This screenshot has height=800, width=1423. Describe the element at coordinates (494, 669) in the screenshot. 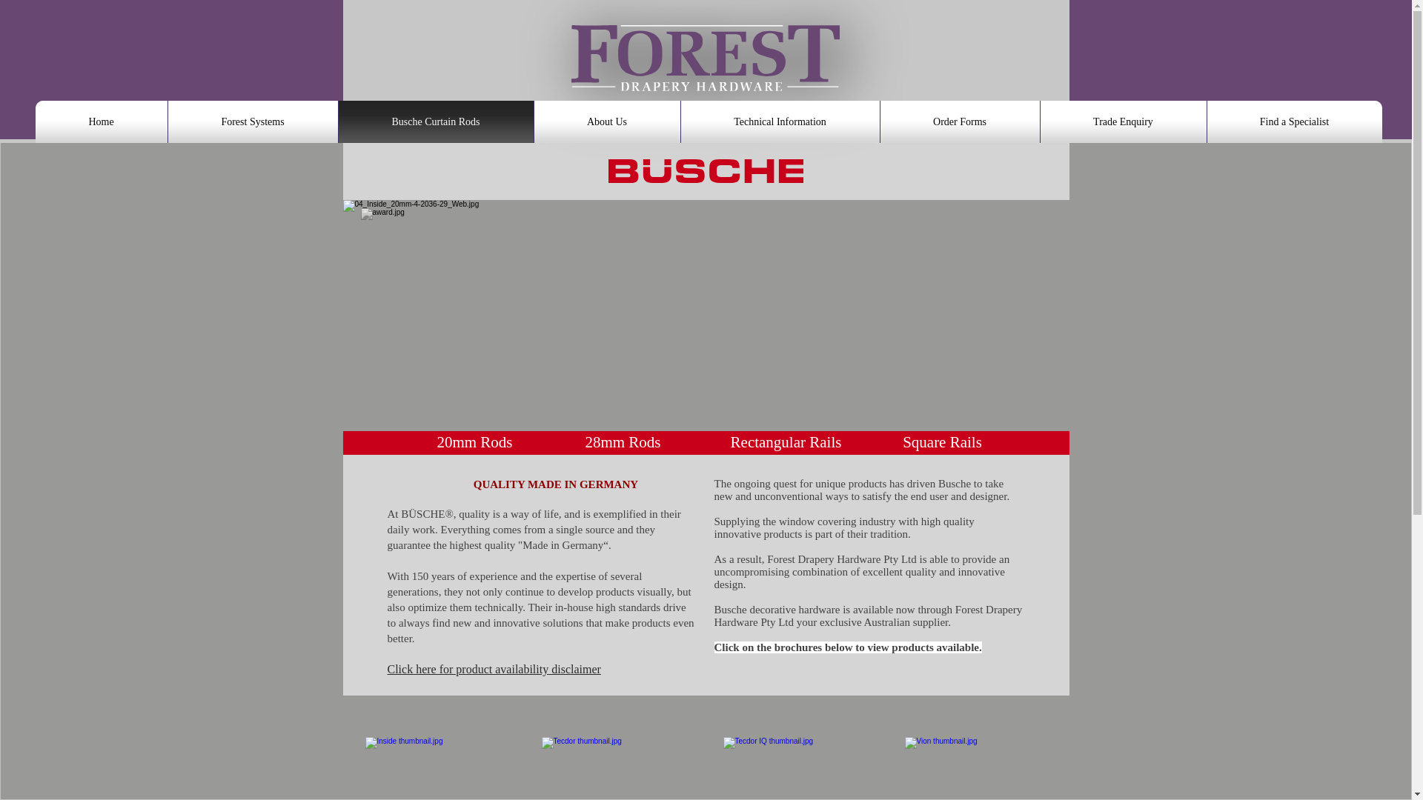

I see `Click here for product availability disclaimer` at that location.